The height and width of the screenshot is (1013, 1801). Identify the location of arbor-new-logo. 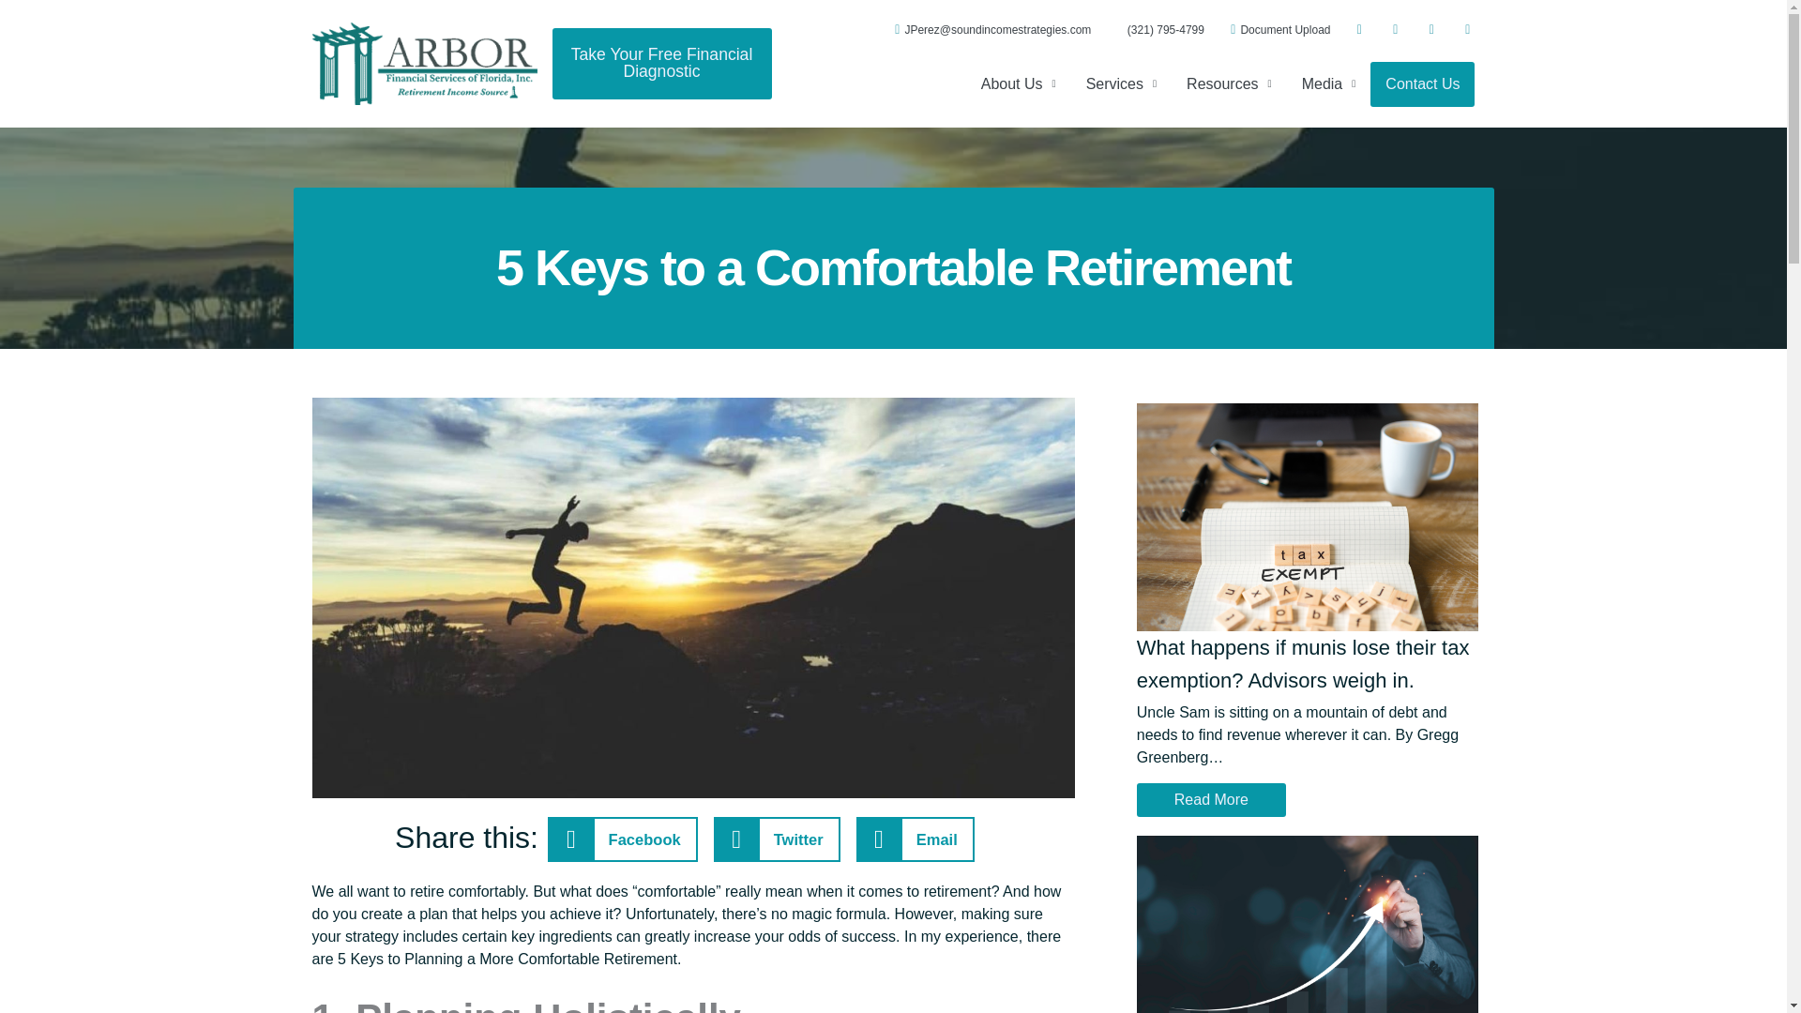
(424, 64).